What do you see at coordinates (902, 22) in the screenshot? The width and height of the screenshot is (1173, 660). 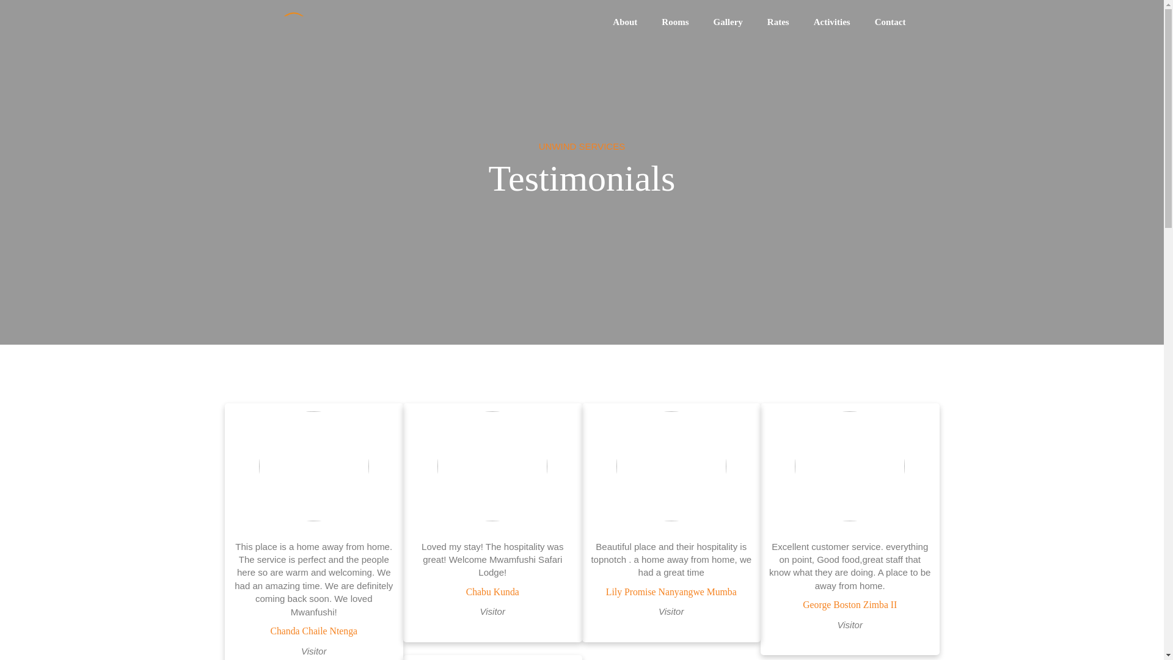 I see `Contact` at bounding box center [902, 22].